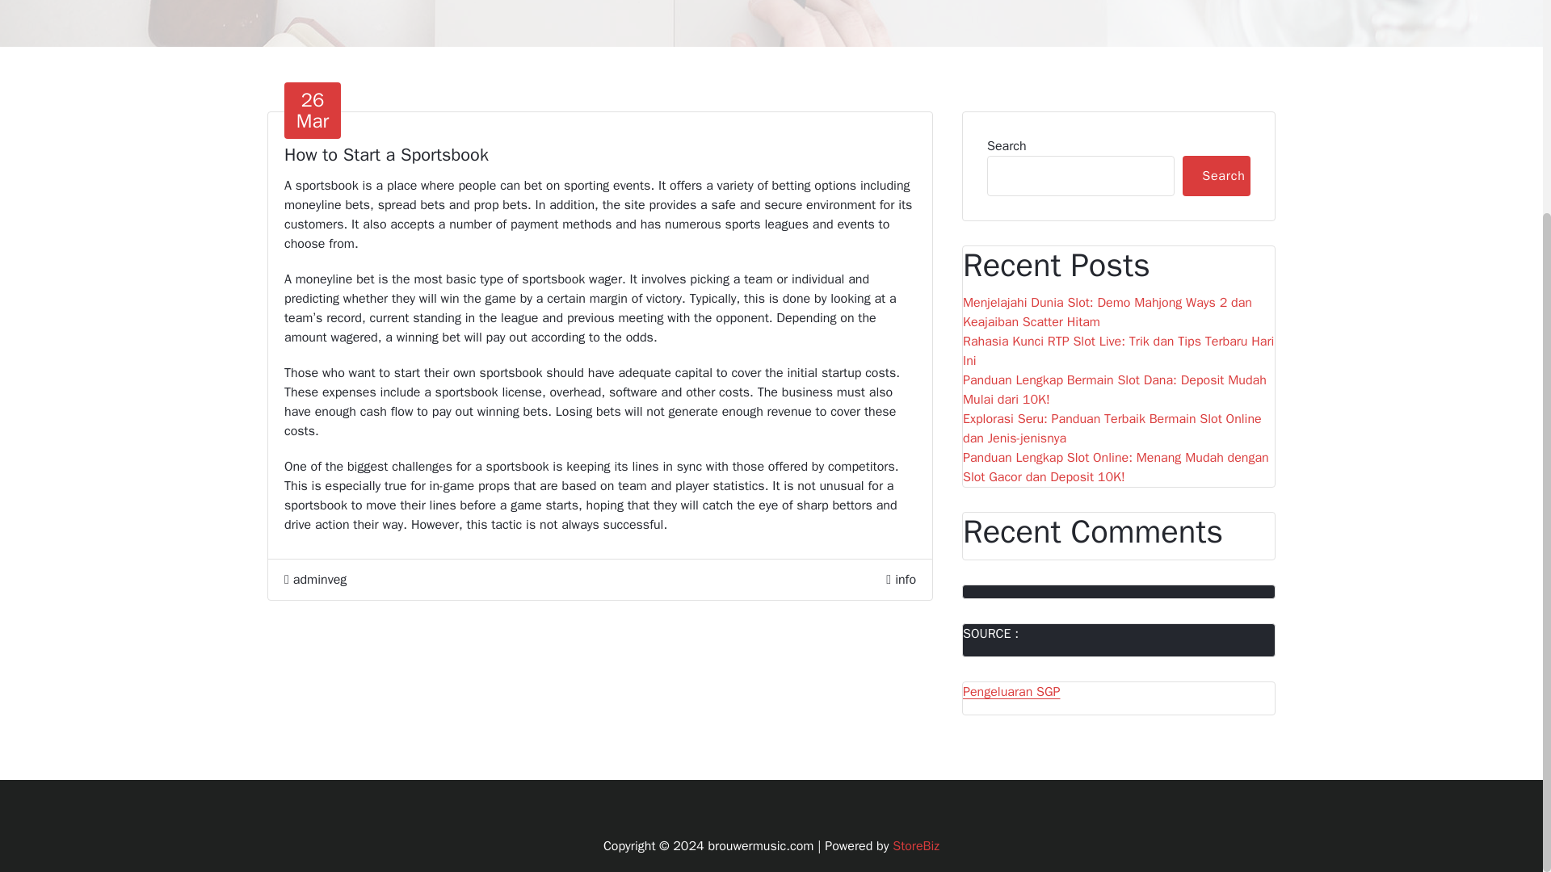  What do you see at coordinates (905, 580) in the screenshot?
I see `Rahasia Kunci RTP Slot Live: Trik dan Tips Terbaru Hari Ini` at bounding box center [905, 580].